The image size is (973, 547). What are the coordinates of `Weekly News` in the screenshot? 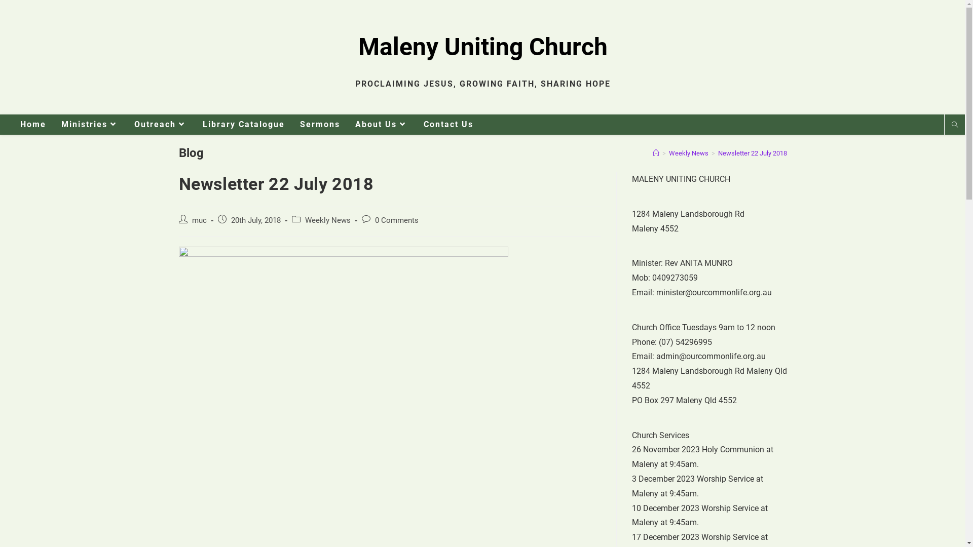 It's located at (689, 153).